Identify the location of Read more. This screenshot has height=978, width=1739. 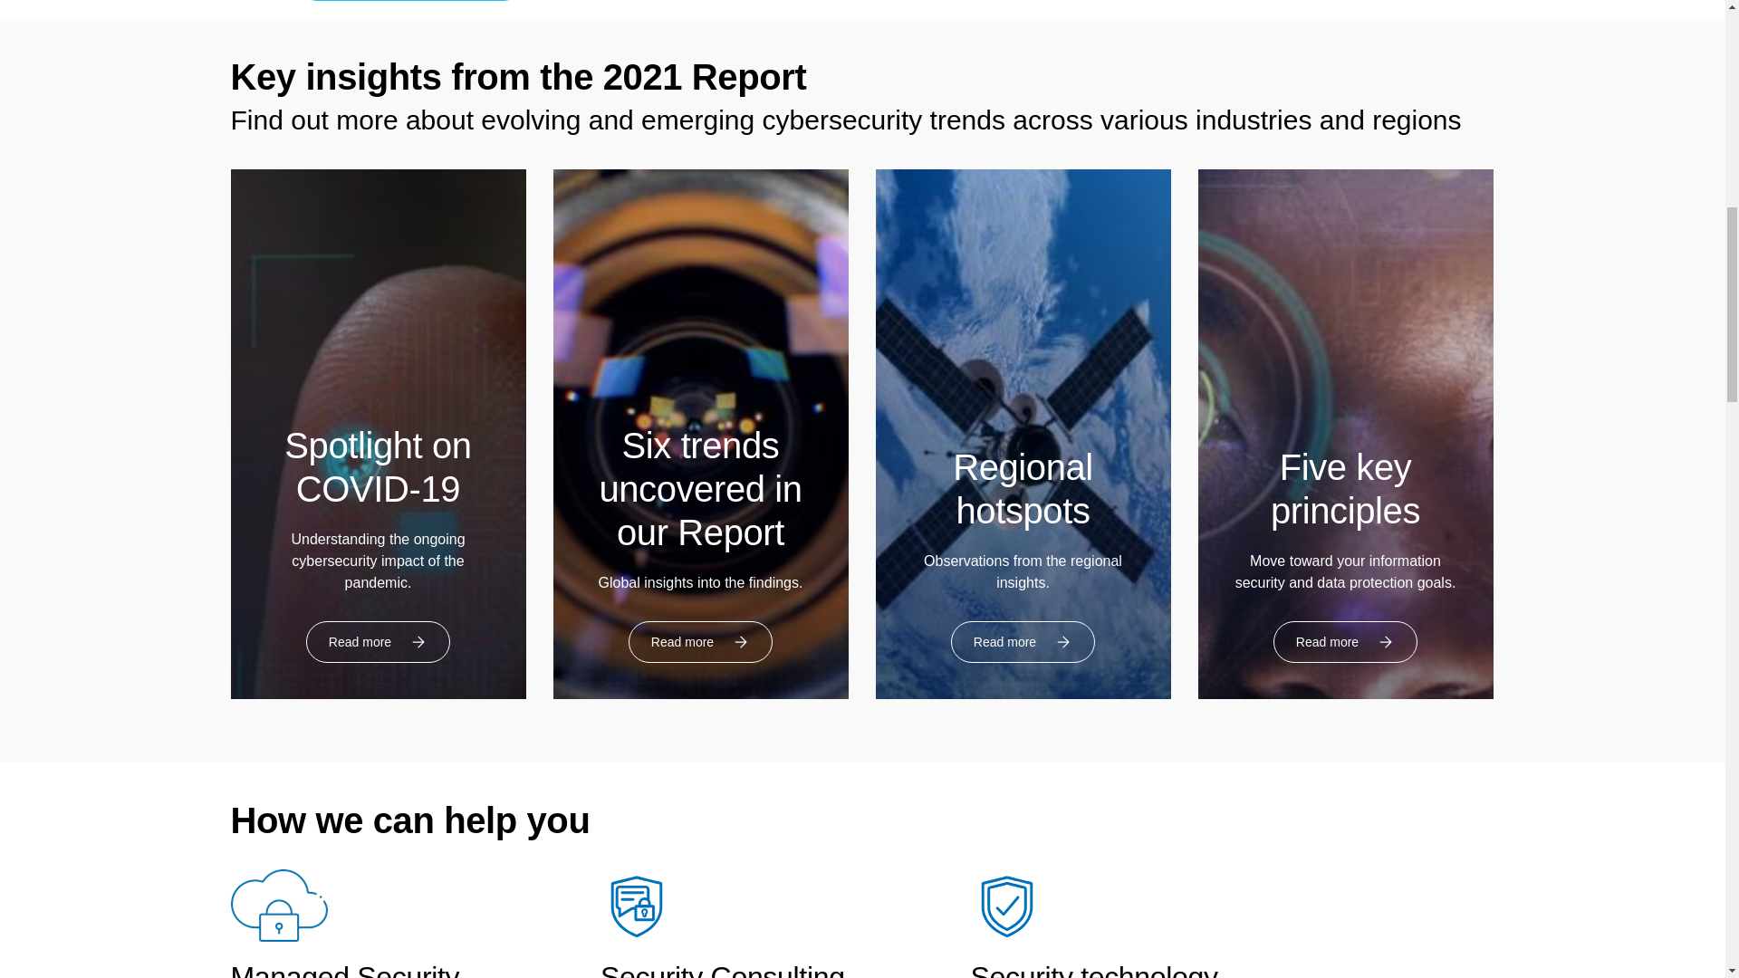
(699, 641).